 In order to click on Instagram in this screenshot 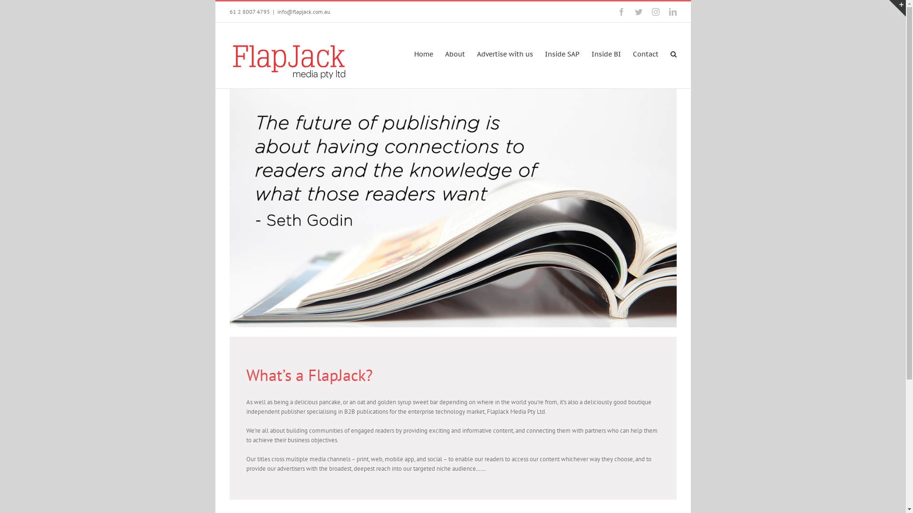, I will do `click(655, 12)`.